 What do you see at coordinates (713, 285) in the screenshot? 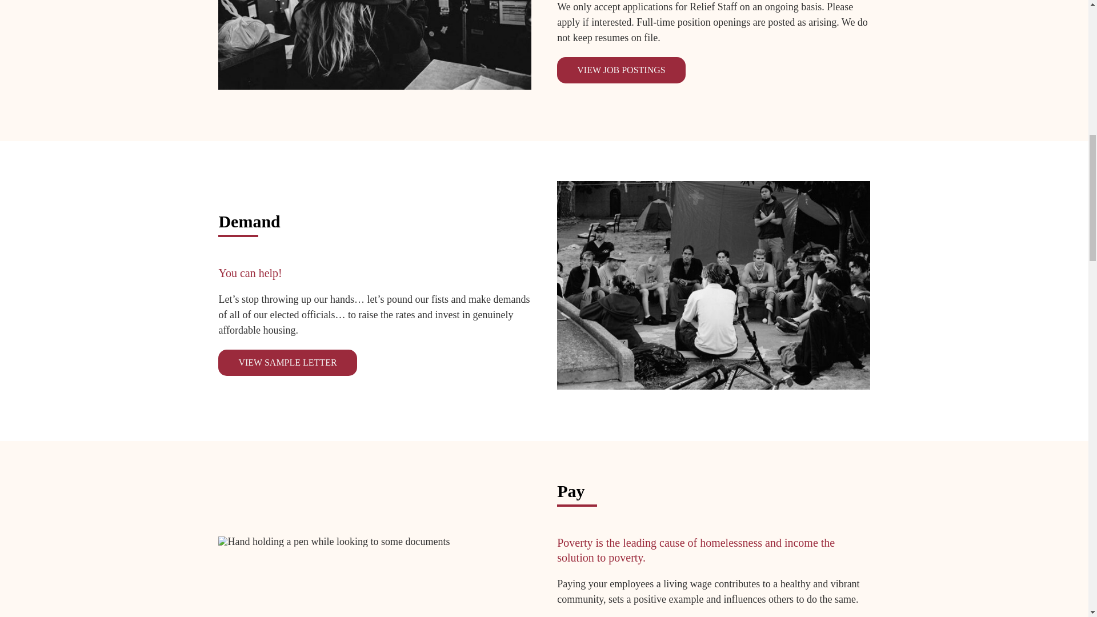
I see `Demand` at bounding box center [713, 285].